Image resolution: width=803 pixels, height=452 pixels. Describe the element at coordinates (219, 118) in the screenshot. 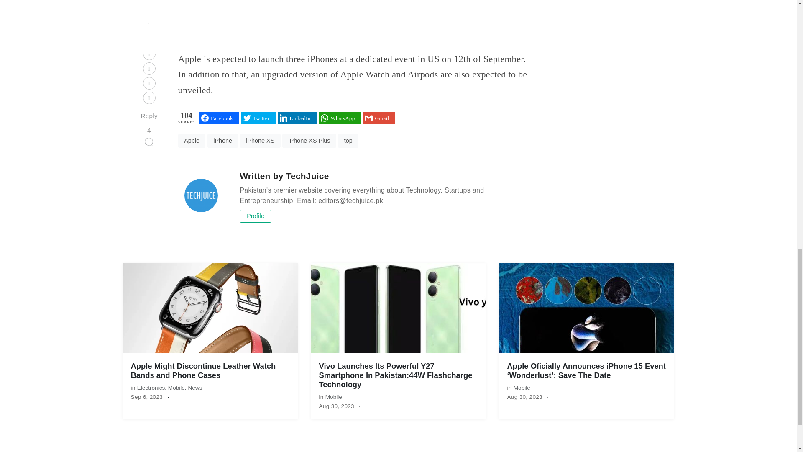

I see `Share on Facebook` at that location.